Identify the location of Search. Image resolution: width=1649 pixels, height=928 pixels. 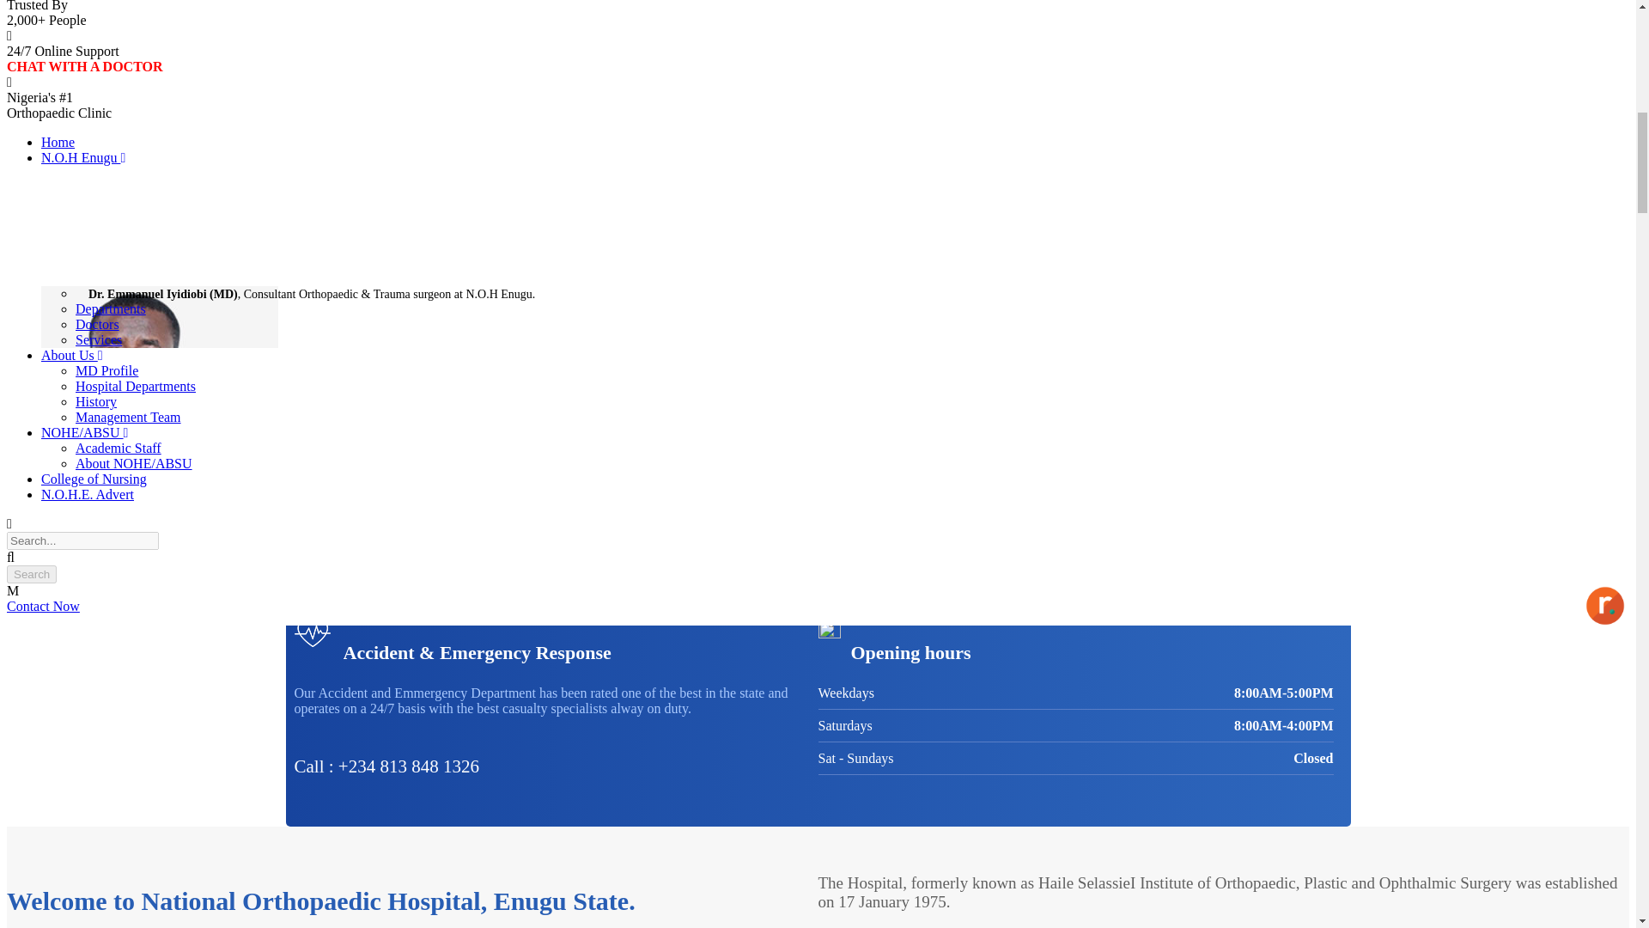
(31, 574).